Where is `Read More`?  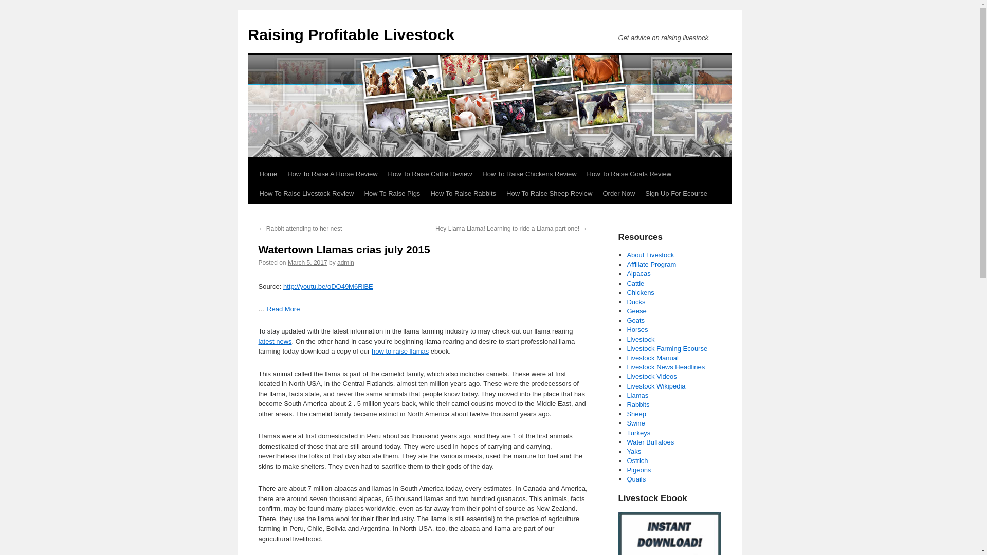
Read More is located at coordinates (283, 309).